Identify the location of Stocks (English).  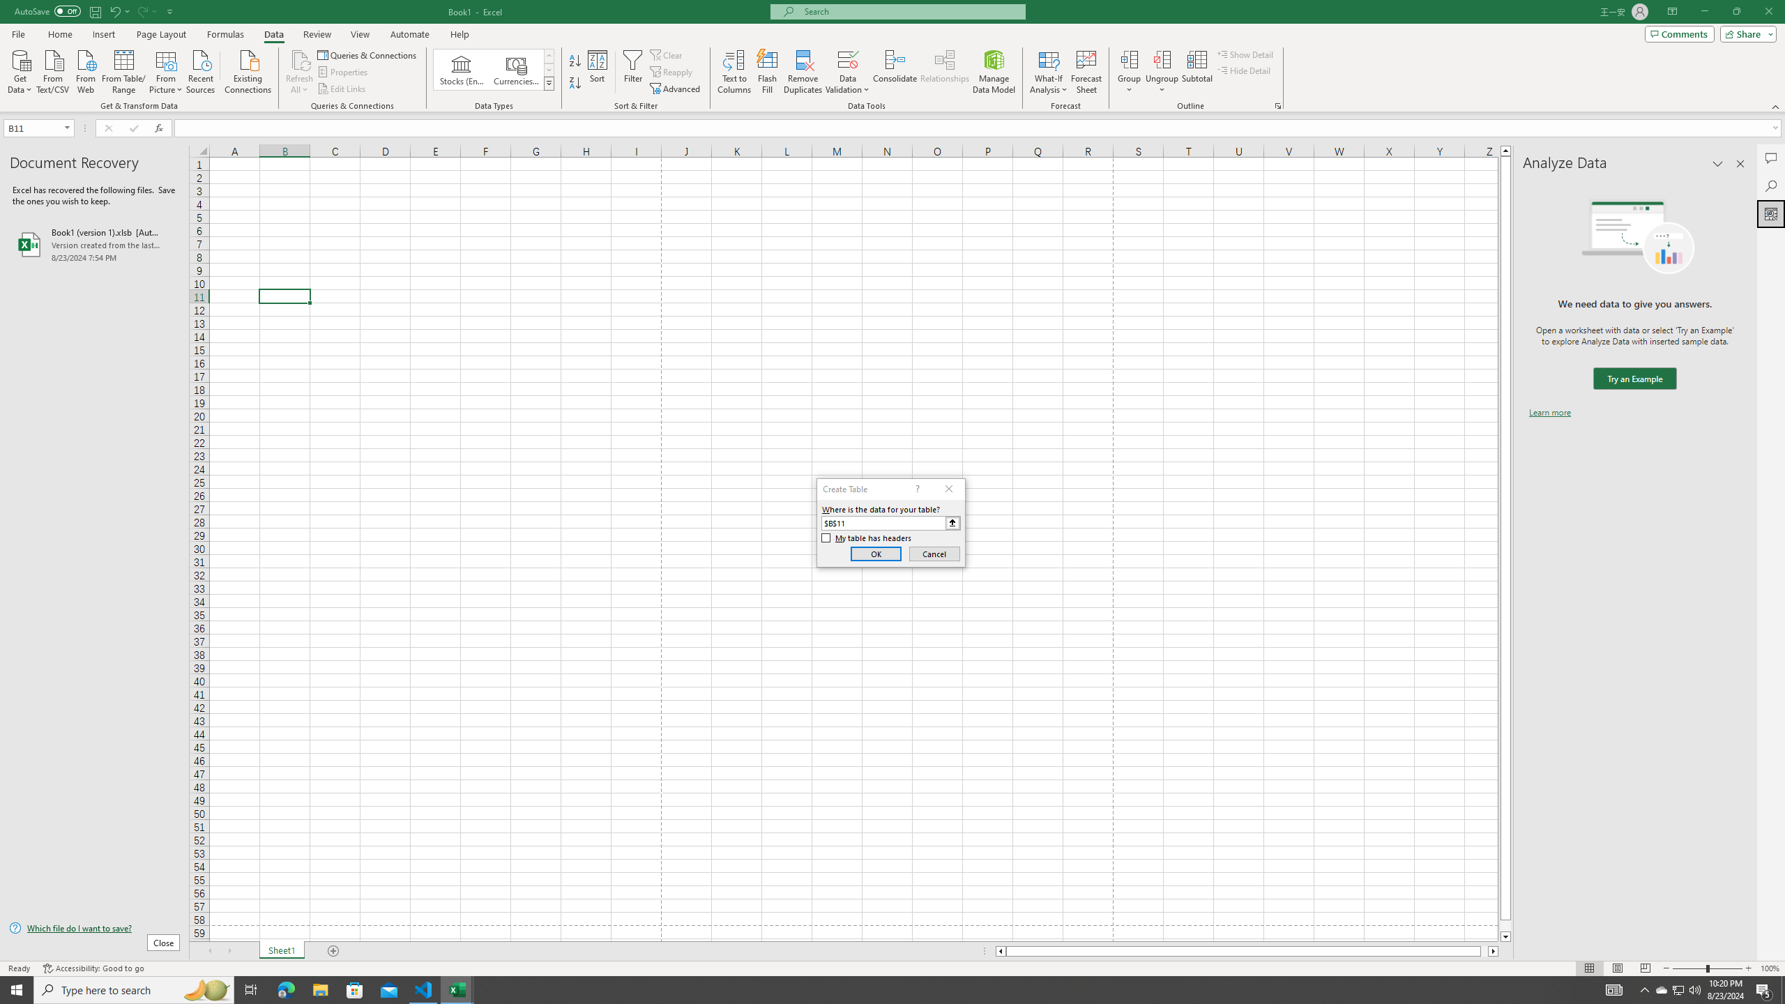
(462, 70).